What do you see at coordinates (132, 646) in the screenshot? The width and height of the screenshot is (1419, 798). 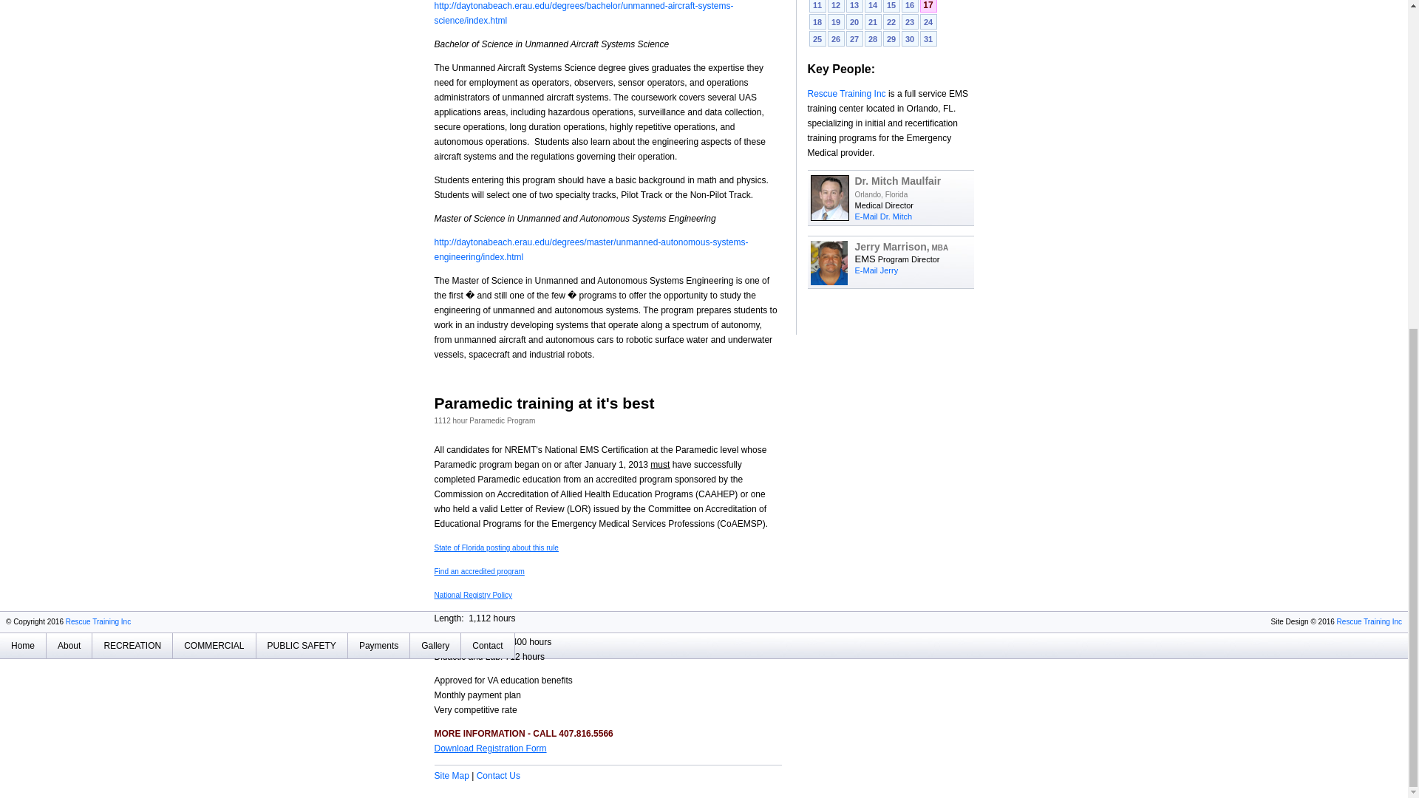 I see `RECREATION` at bounding box center [132, 646].